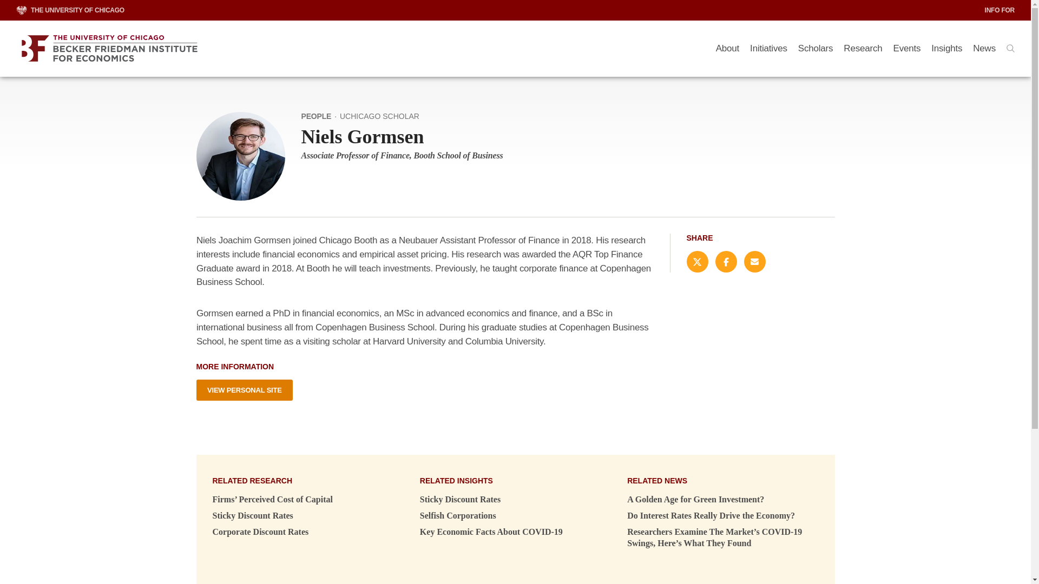 Image resolution: width=1039 pixels, height=584 pixels. I want to click on THE UNIVERSITY OF CHICAGO, so click(70, 10).